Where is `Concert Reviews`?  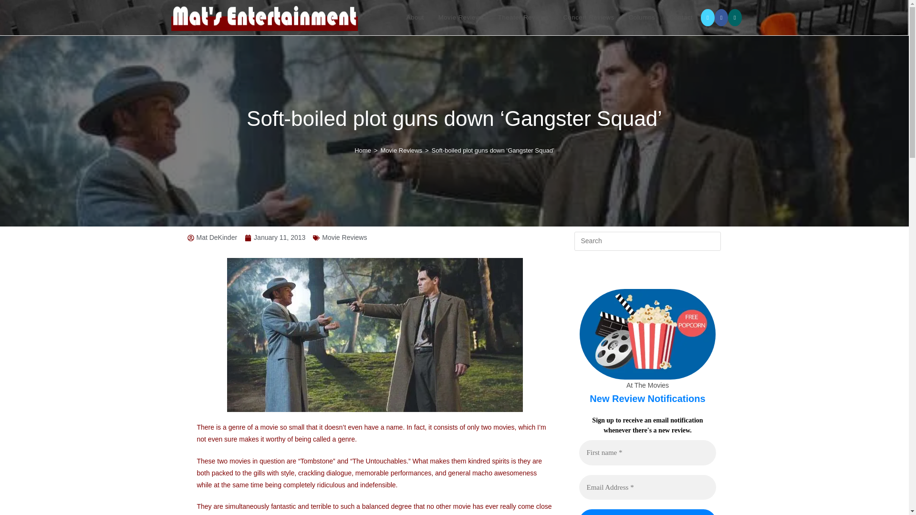
Concert Reviews is located at coordinates (589, 18).